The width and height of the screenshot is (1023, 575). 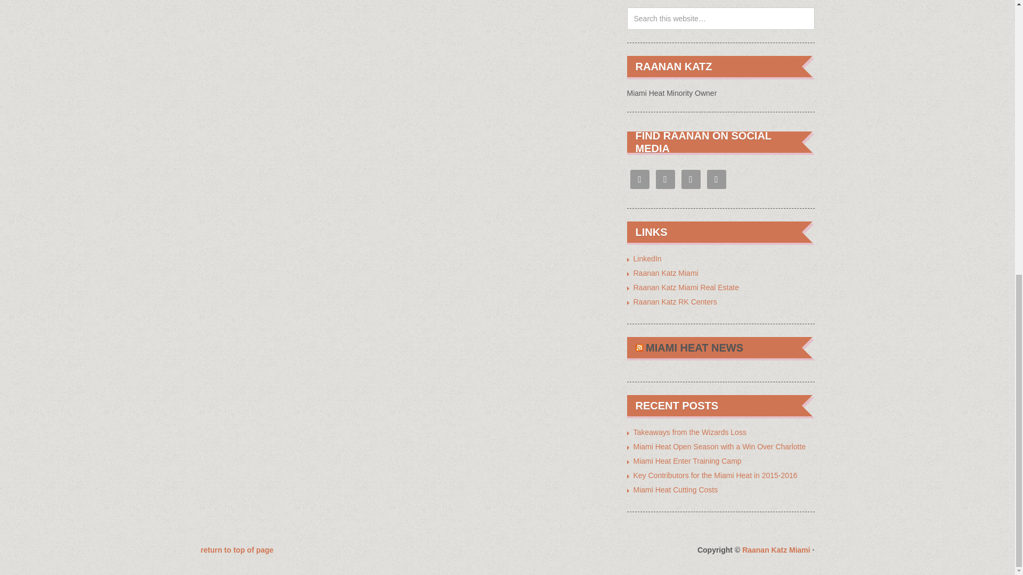 I want to click on Raanan Katz Miami Real Estate, so click(x=686, y=287).